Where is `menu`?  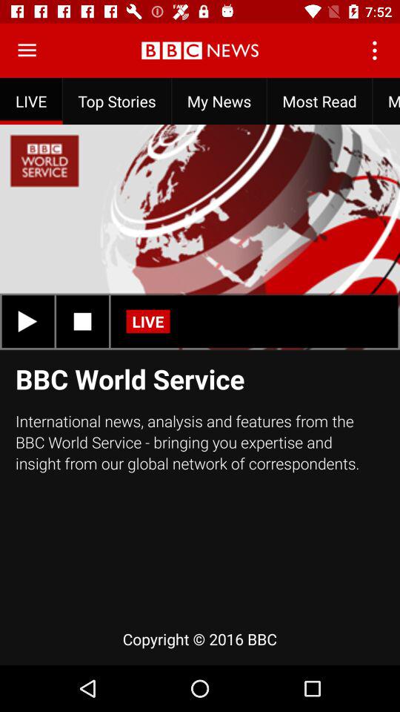
menu is located at coordinates (27, 50).